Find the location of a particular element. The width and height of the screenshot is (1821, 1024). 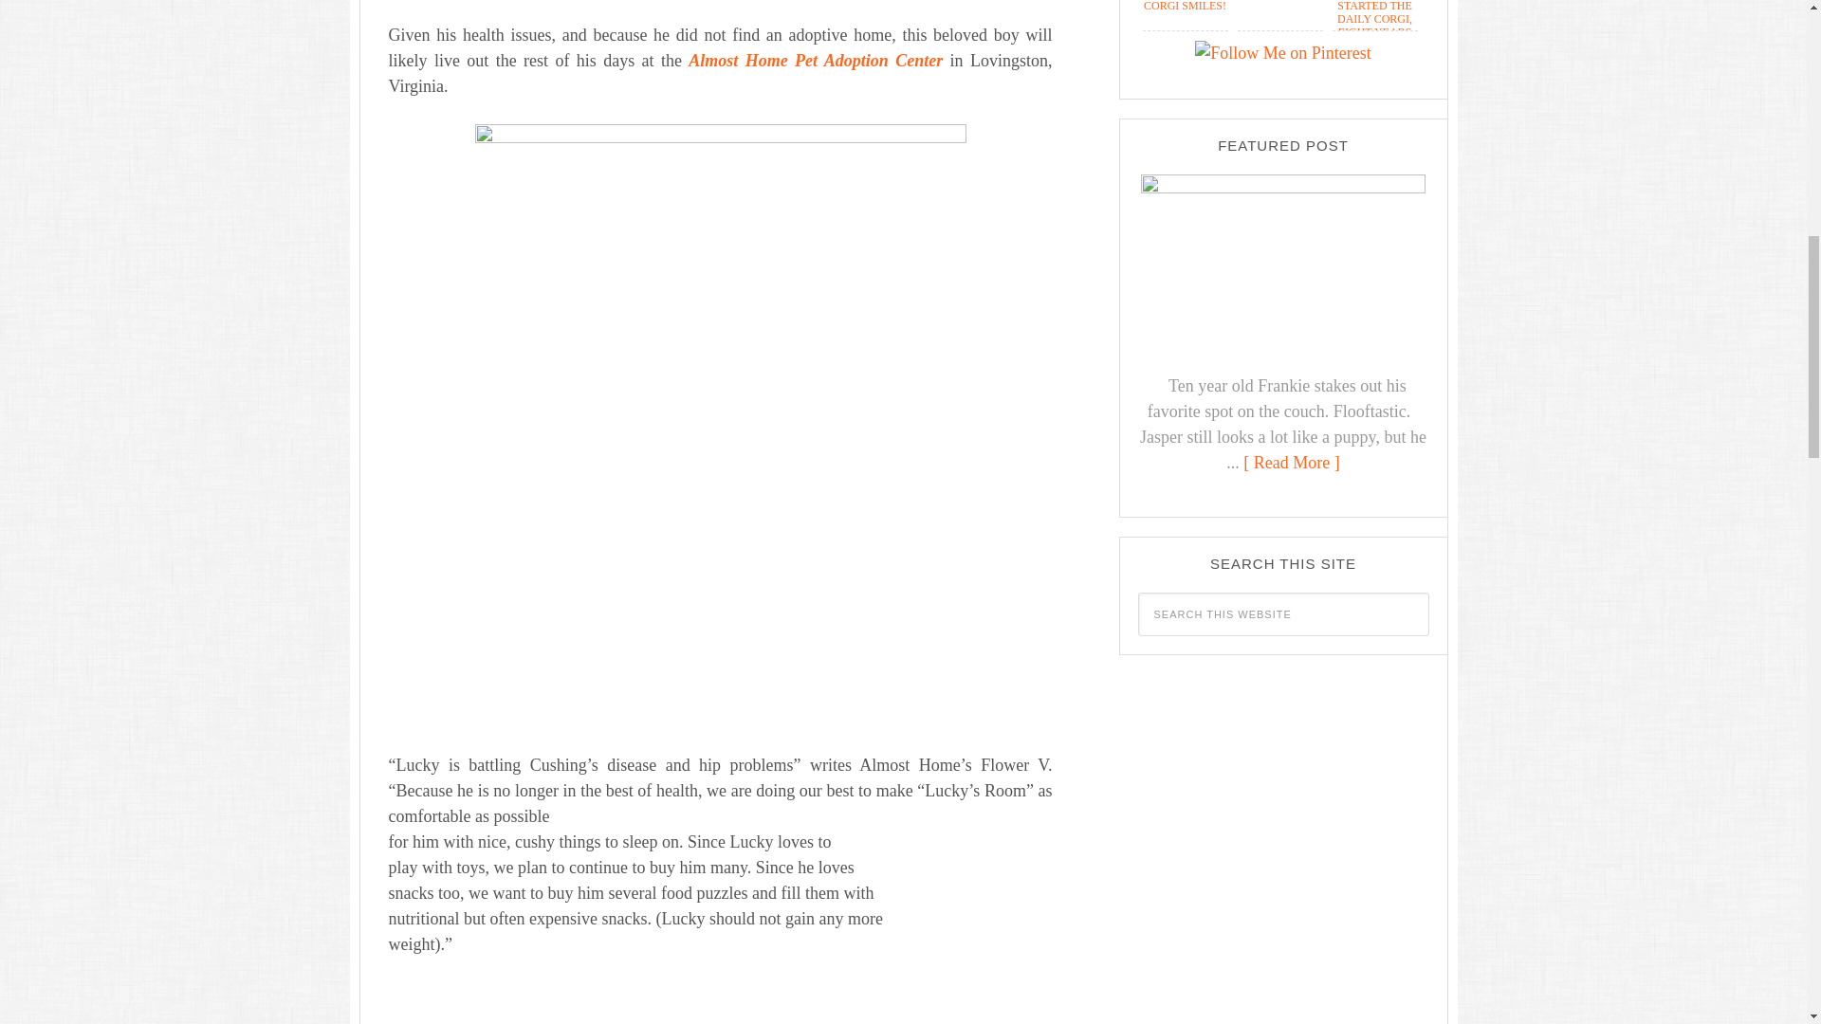

Almost Home Pet Adoption Center is located at coordinates (816, 61).